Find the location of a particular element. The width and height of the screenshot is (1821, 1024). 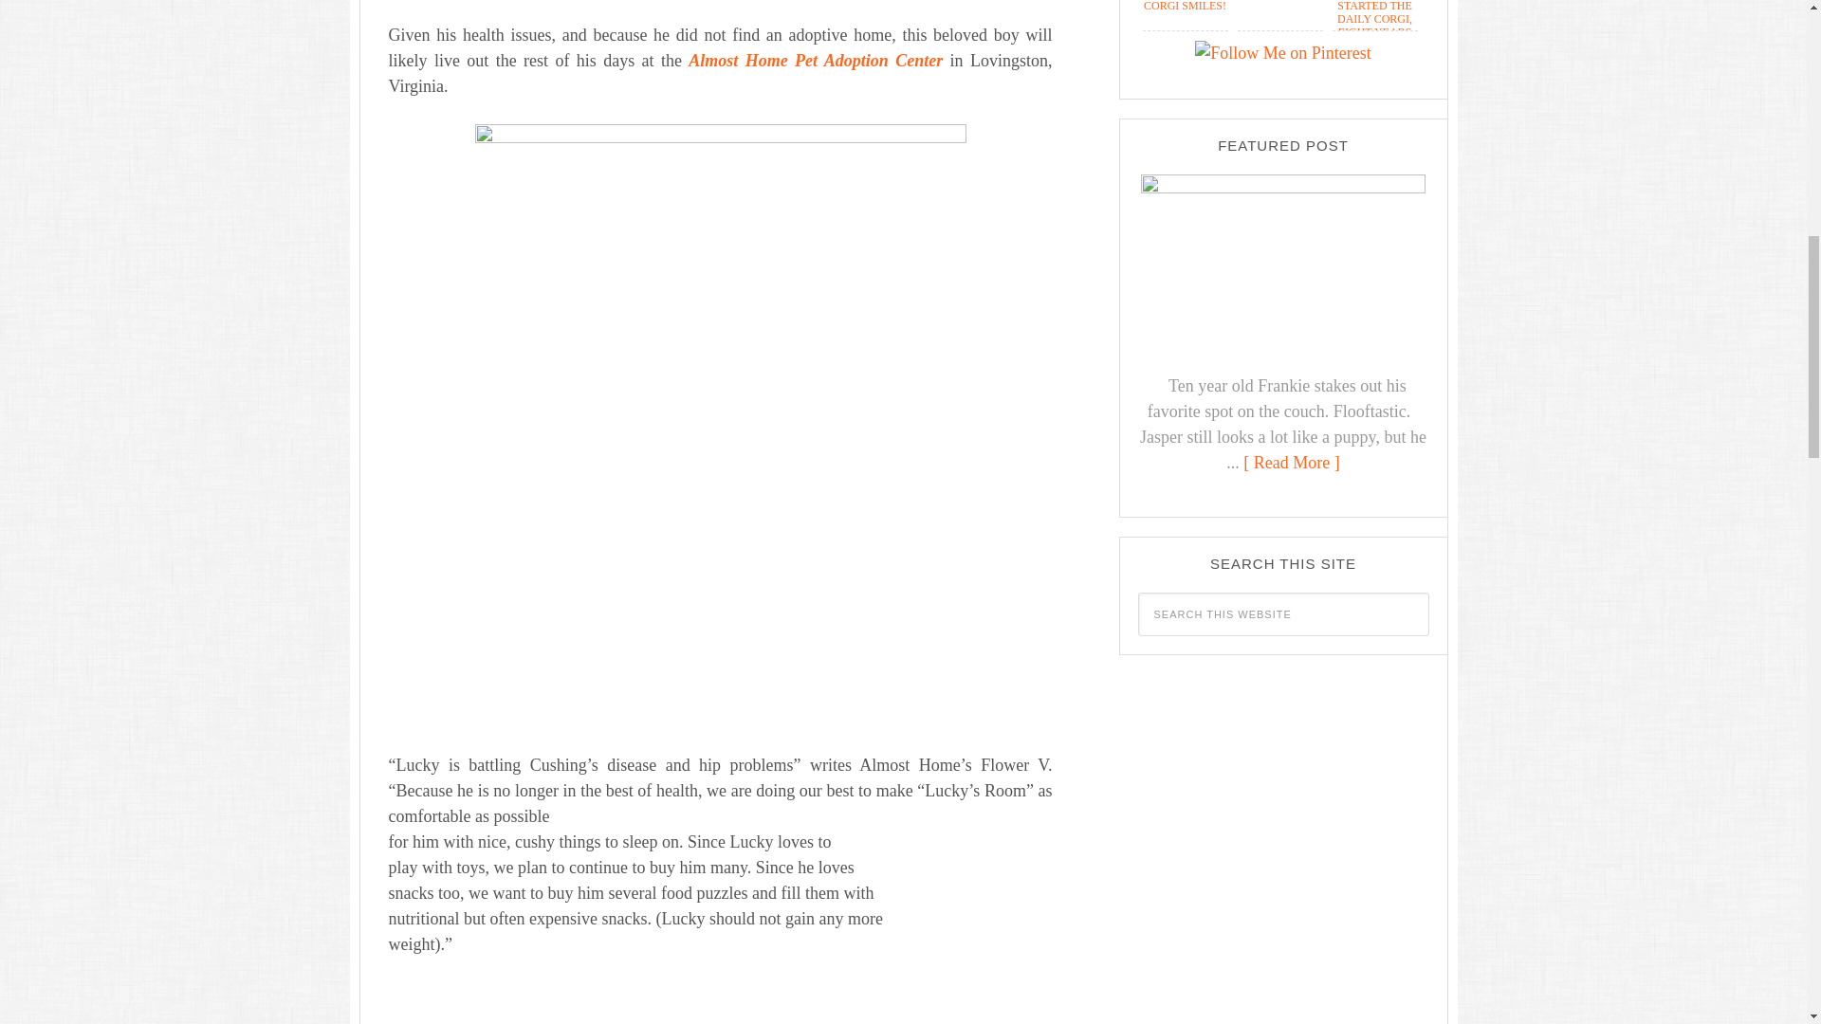

Almost Home Pet Adoption Center is located at coordinates (816, 61).